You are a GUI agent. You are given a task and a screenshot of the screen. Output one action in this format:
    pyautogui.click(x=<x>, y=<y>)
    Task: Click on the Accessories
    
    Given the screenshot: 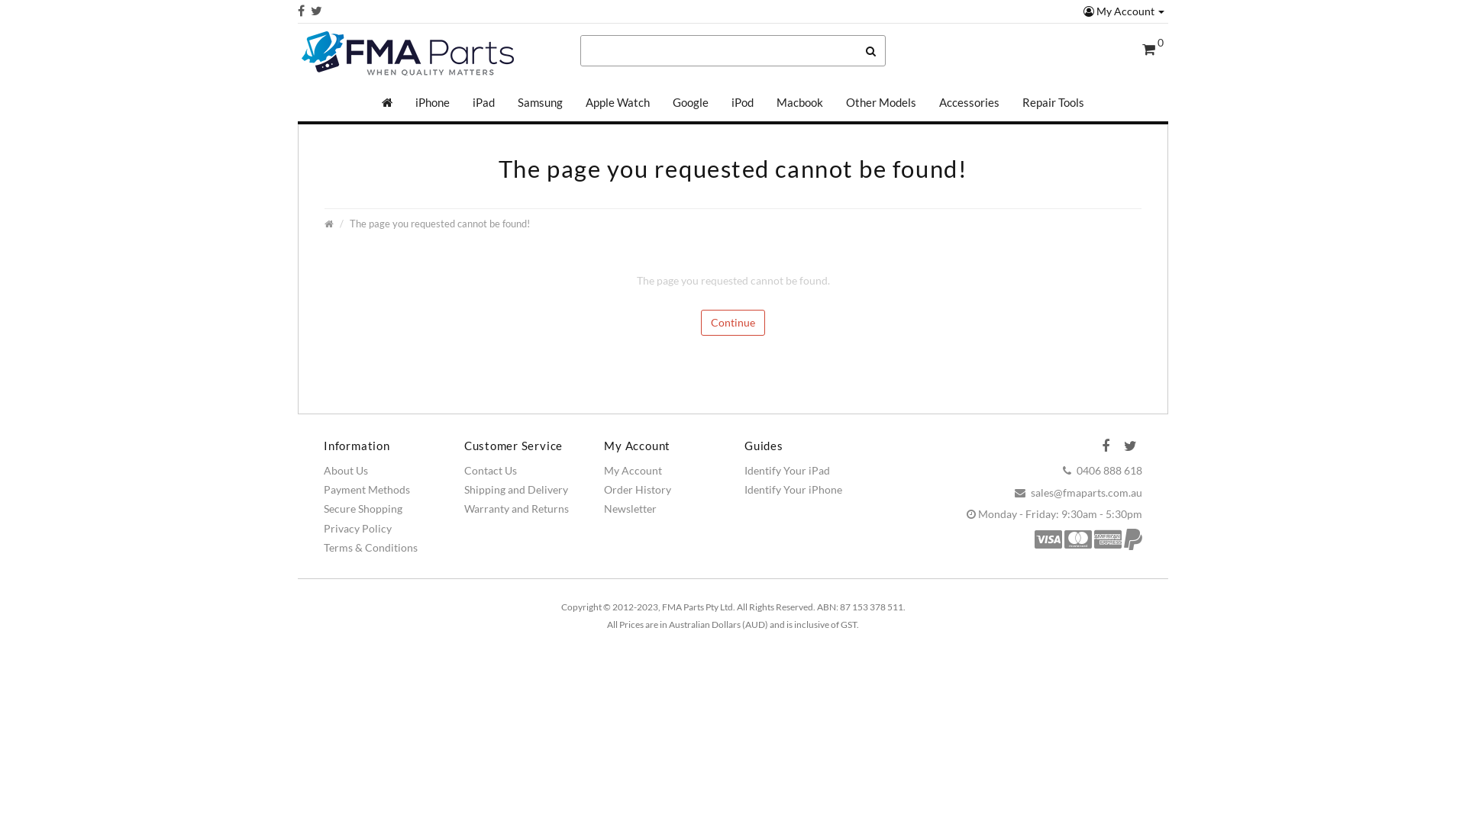 What is the action you would take?
    pyautogui.click(x=970, y=102)
    